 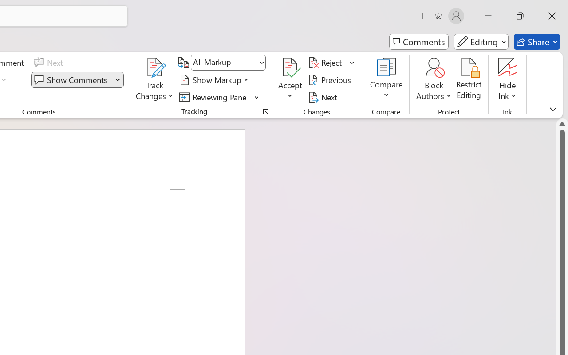 I want to click on Block Authors, so click(x=434, y=67).